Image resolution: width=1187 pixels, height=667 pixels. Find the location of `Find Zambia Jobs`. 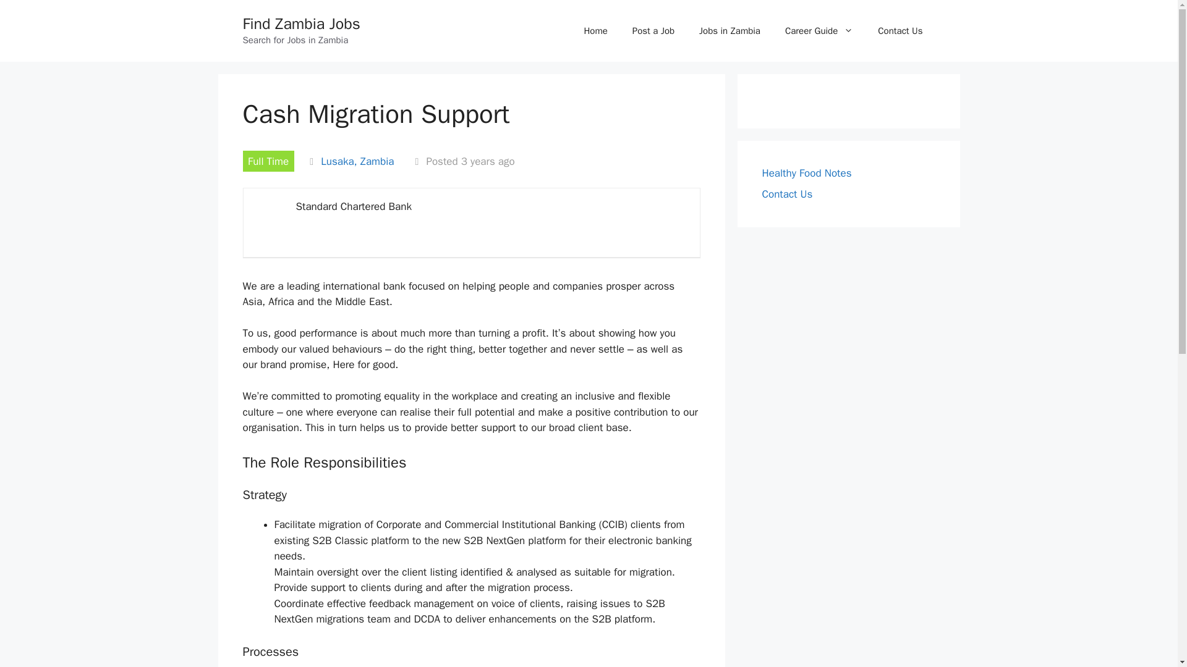

Find Zambia Jobs is located at coordinates (300, 23).